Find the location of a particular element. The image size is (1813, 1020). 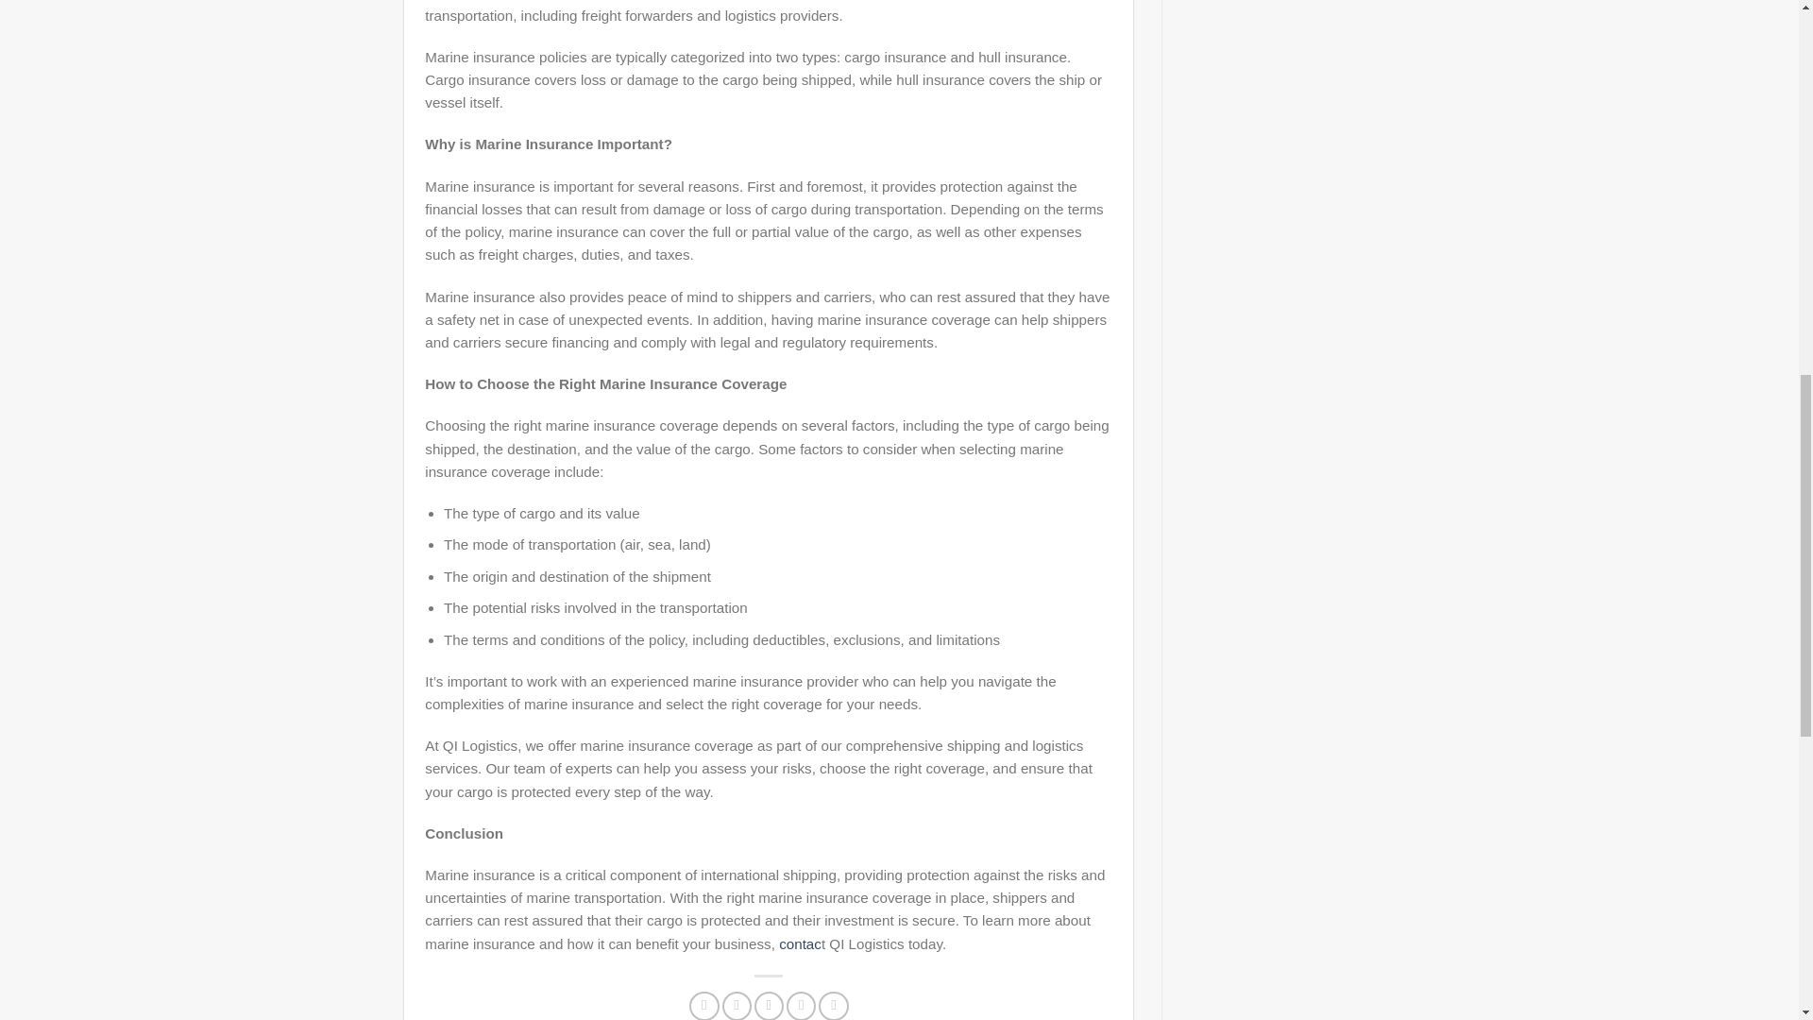

contac is located at coordinates (800, 943).